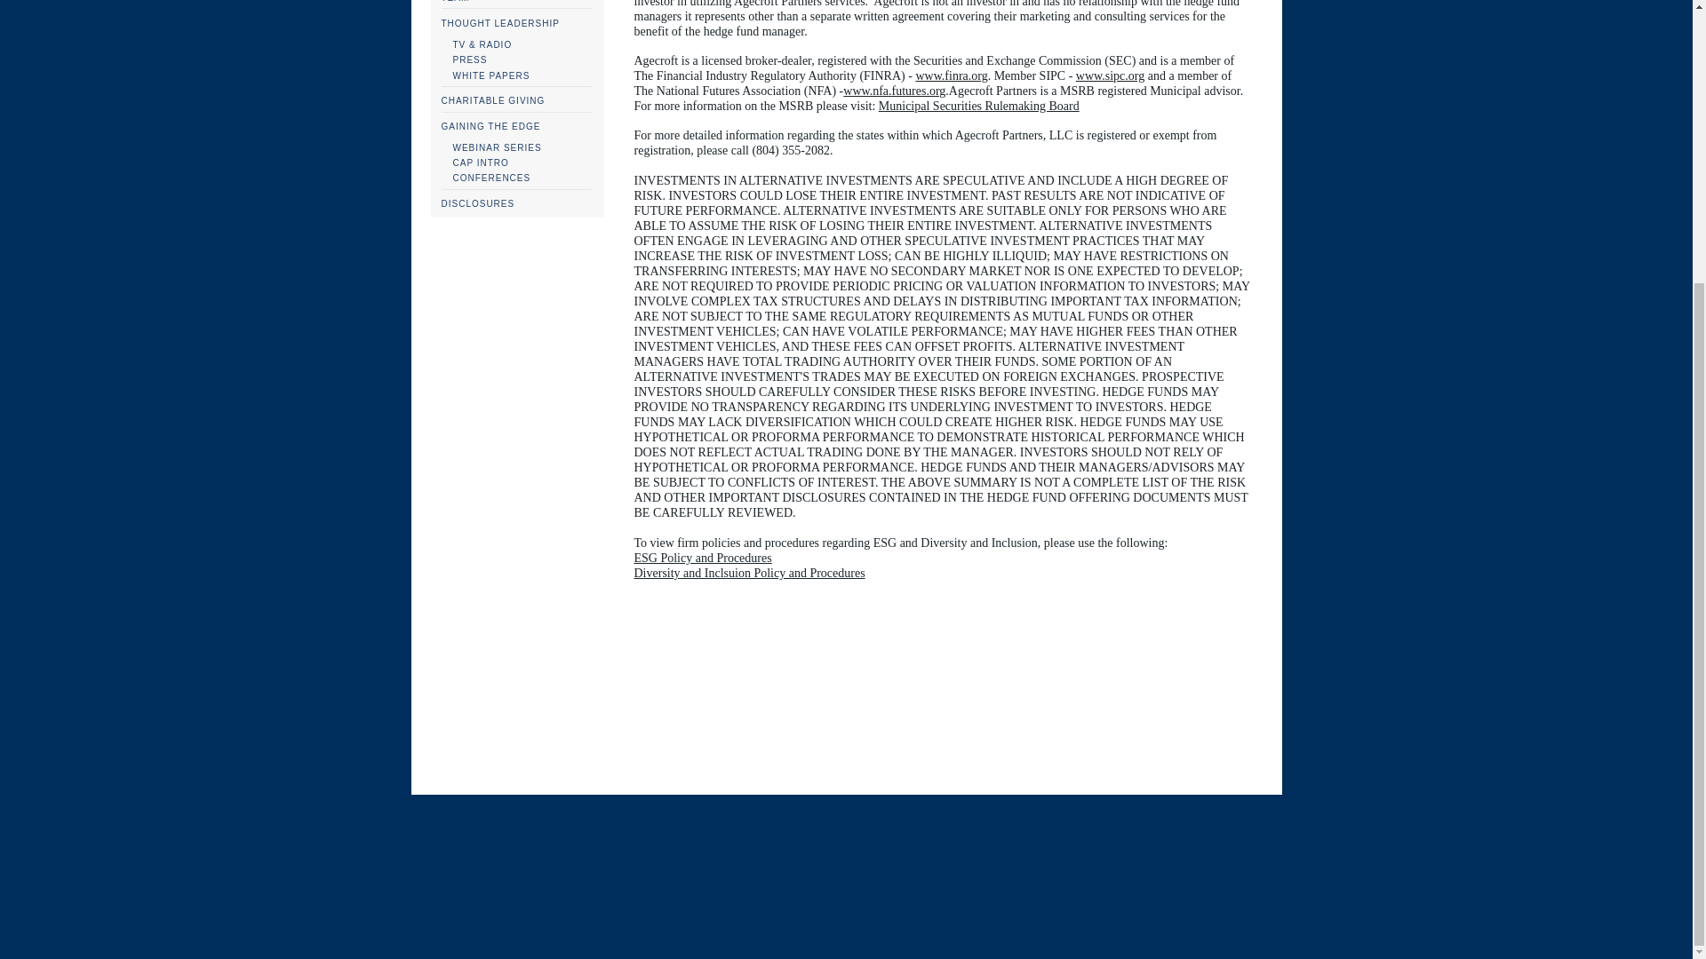 The width and height of the screenshot is (1706, 959). Describe the element at coordinates (951, 75) in the screenshot. I see `www.finra.org` at that location.